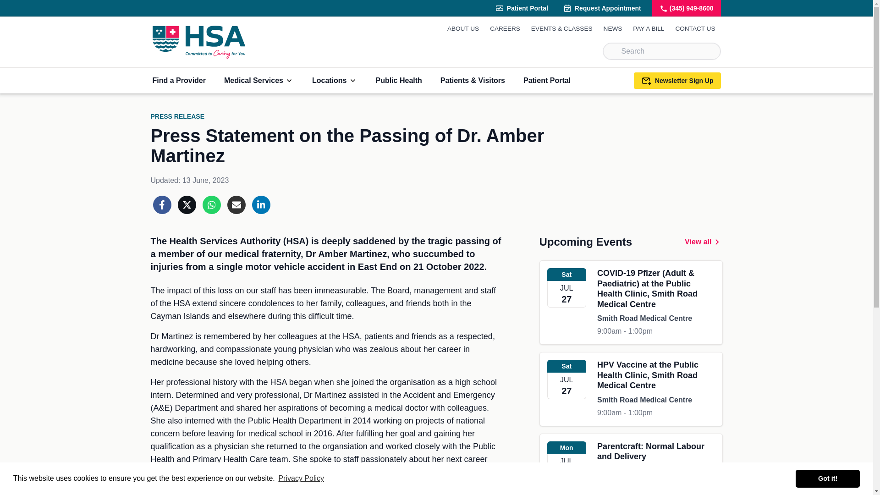 The image size is (880, 495). I want to click on CAREERS, so click(505, 28).